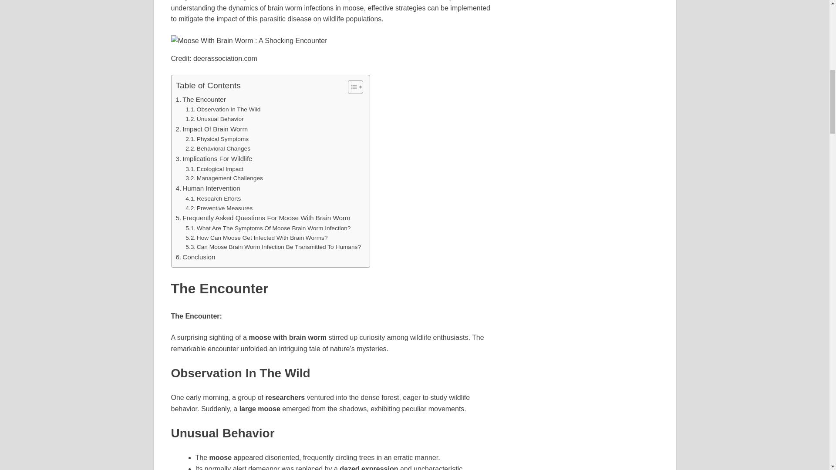  What do you see at coordinates (214, 119) in the screenshot?
I see `Unusual Behavior` at bounding box center [214, 119].